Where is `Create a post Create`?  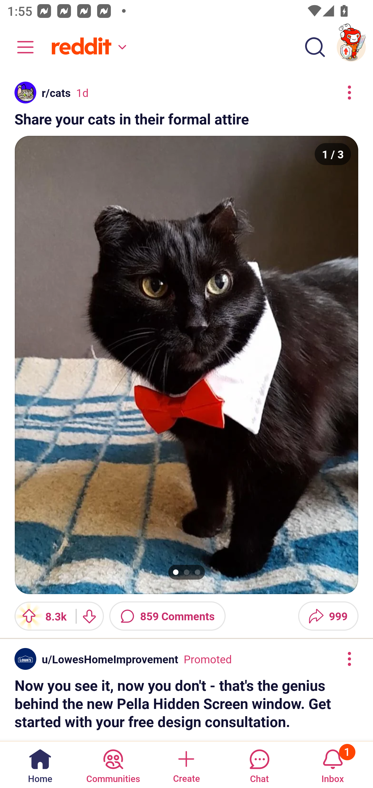 Create a post Create is located at coordinates (186, 764).